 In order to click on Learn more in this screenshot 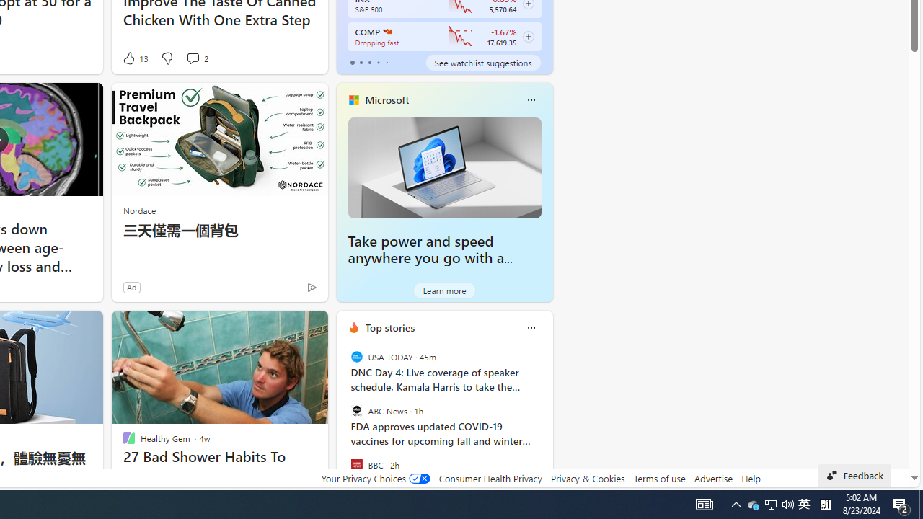, I will do `click(444, 290)`.